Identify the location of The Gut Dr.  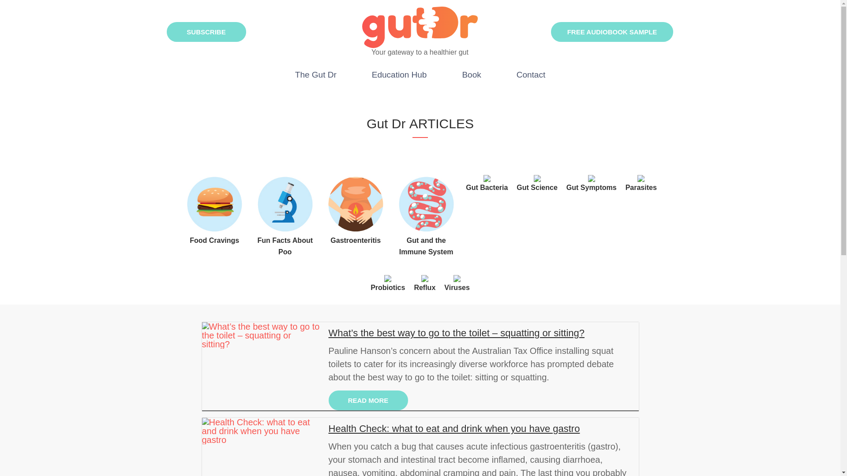
(316, 76).